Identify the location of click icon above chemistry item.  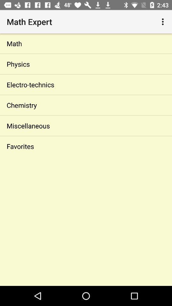
(86, 84).